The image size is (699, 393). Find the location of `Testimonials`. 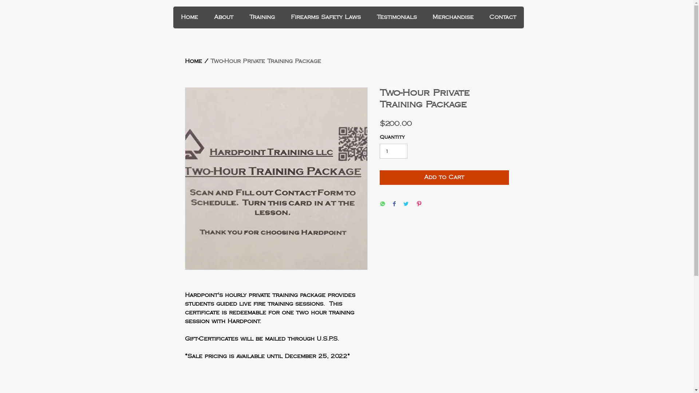

Testimonials is located at coordinates (396, 17).